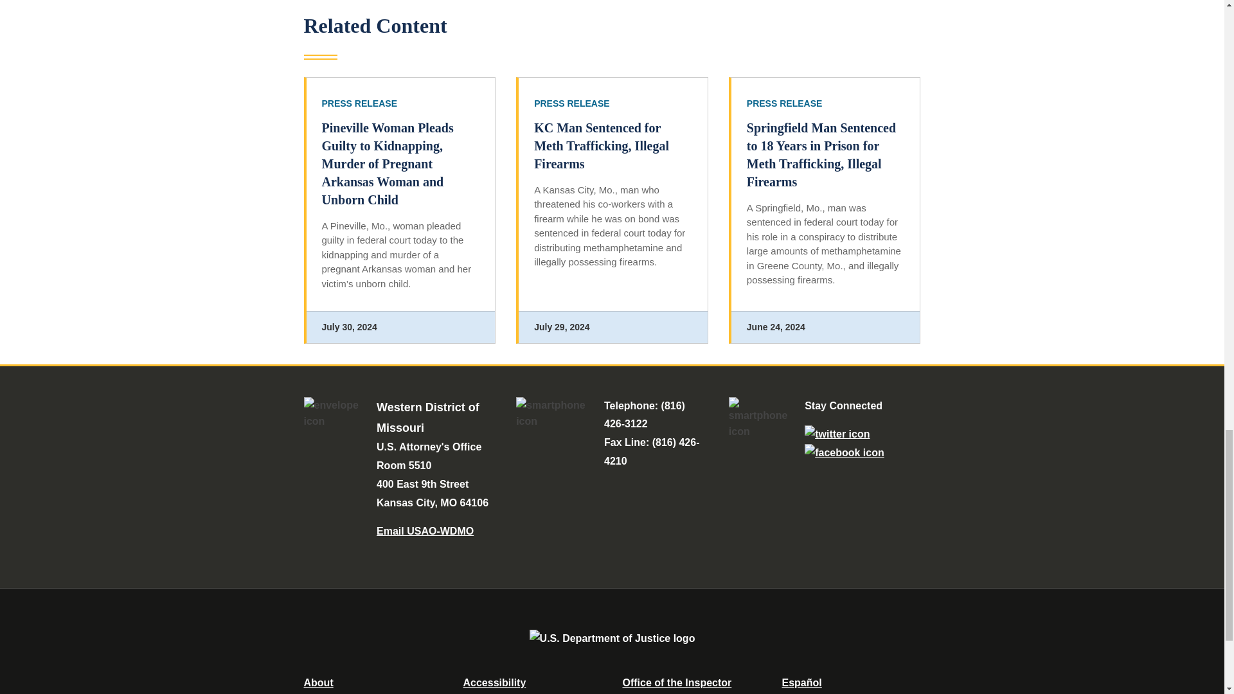 This screenshot has width=1234, height=694. I want to click on Accessibility Statement, so click(494, 682).